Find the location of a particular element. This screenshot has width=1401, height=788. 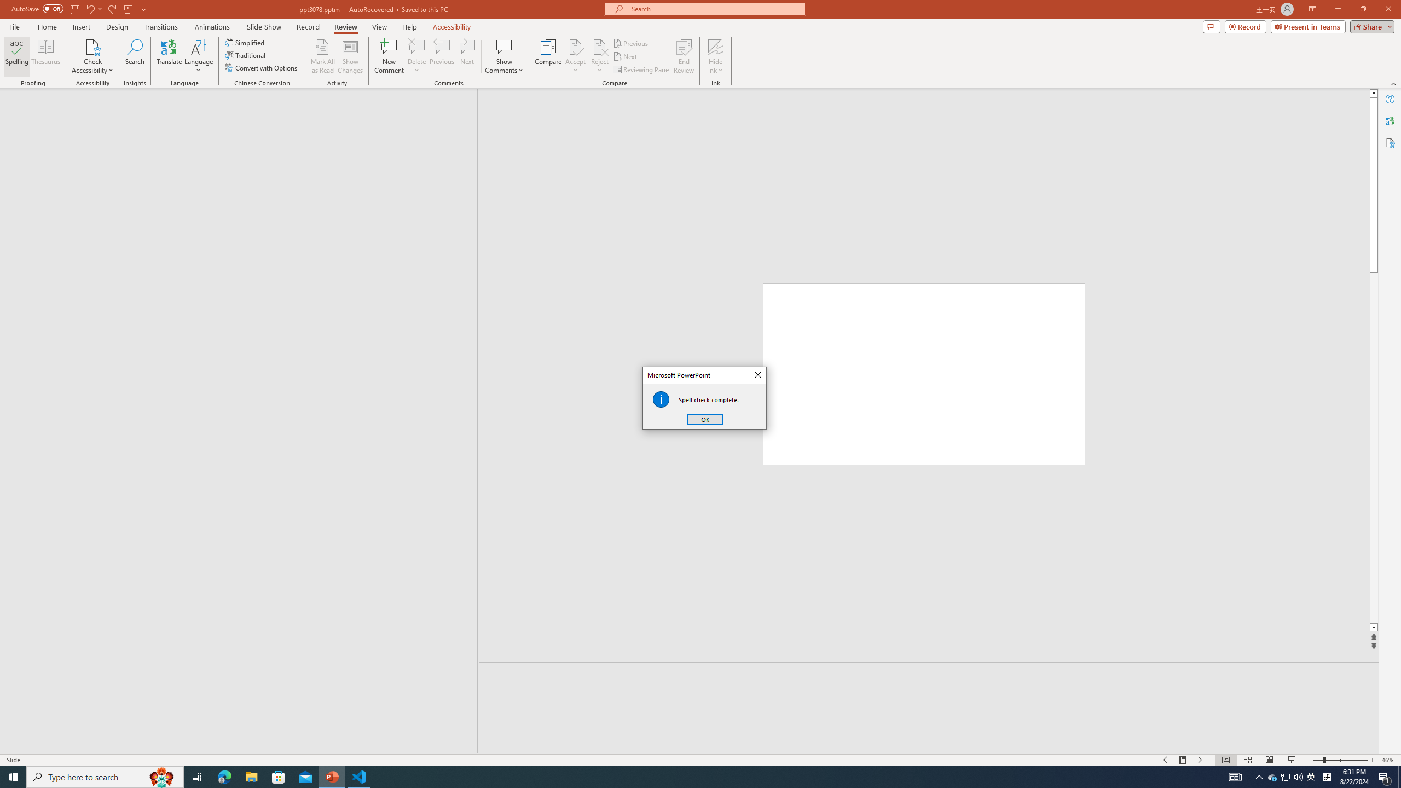

Comments is located at coordinates (1212, 26).